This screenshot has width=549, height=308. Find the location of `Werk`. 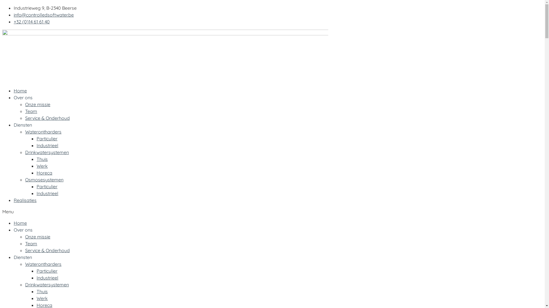

Werk is located at coordinates (42, 166).